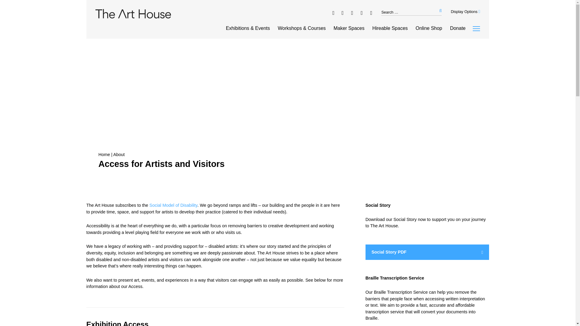 This screenshot has width=580, height=326. Describe the element at coordinates (349, 28) in the screenshot. I see `Maker Spaces` at that location.